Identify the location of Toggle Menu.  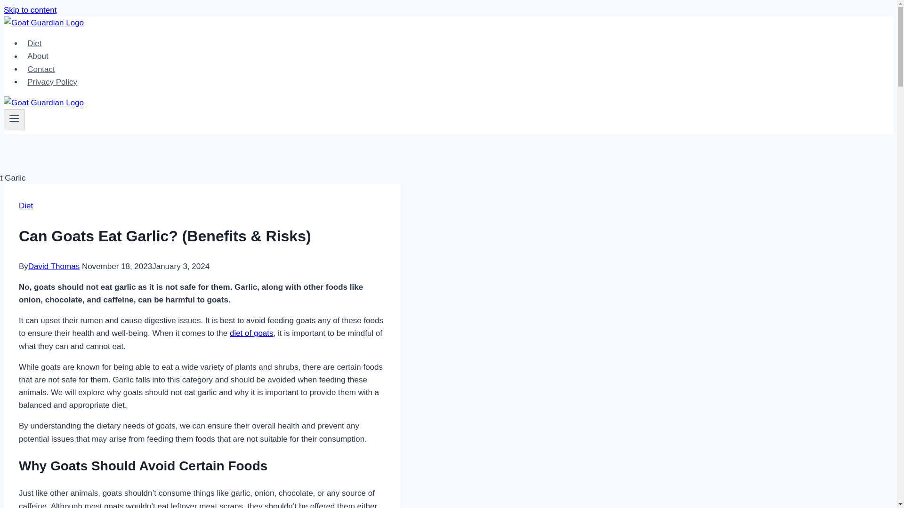
(14, 119).